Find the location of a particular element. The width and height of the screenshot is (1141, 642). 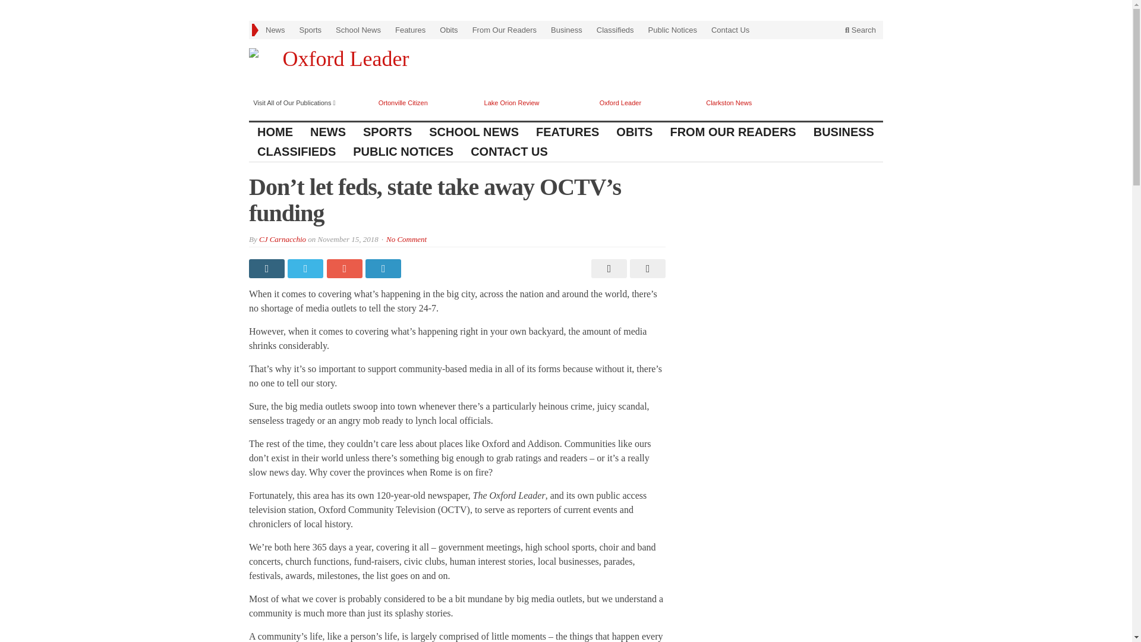

Features is located at coordinates (410, 30).